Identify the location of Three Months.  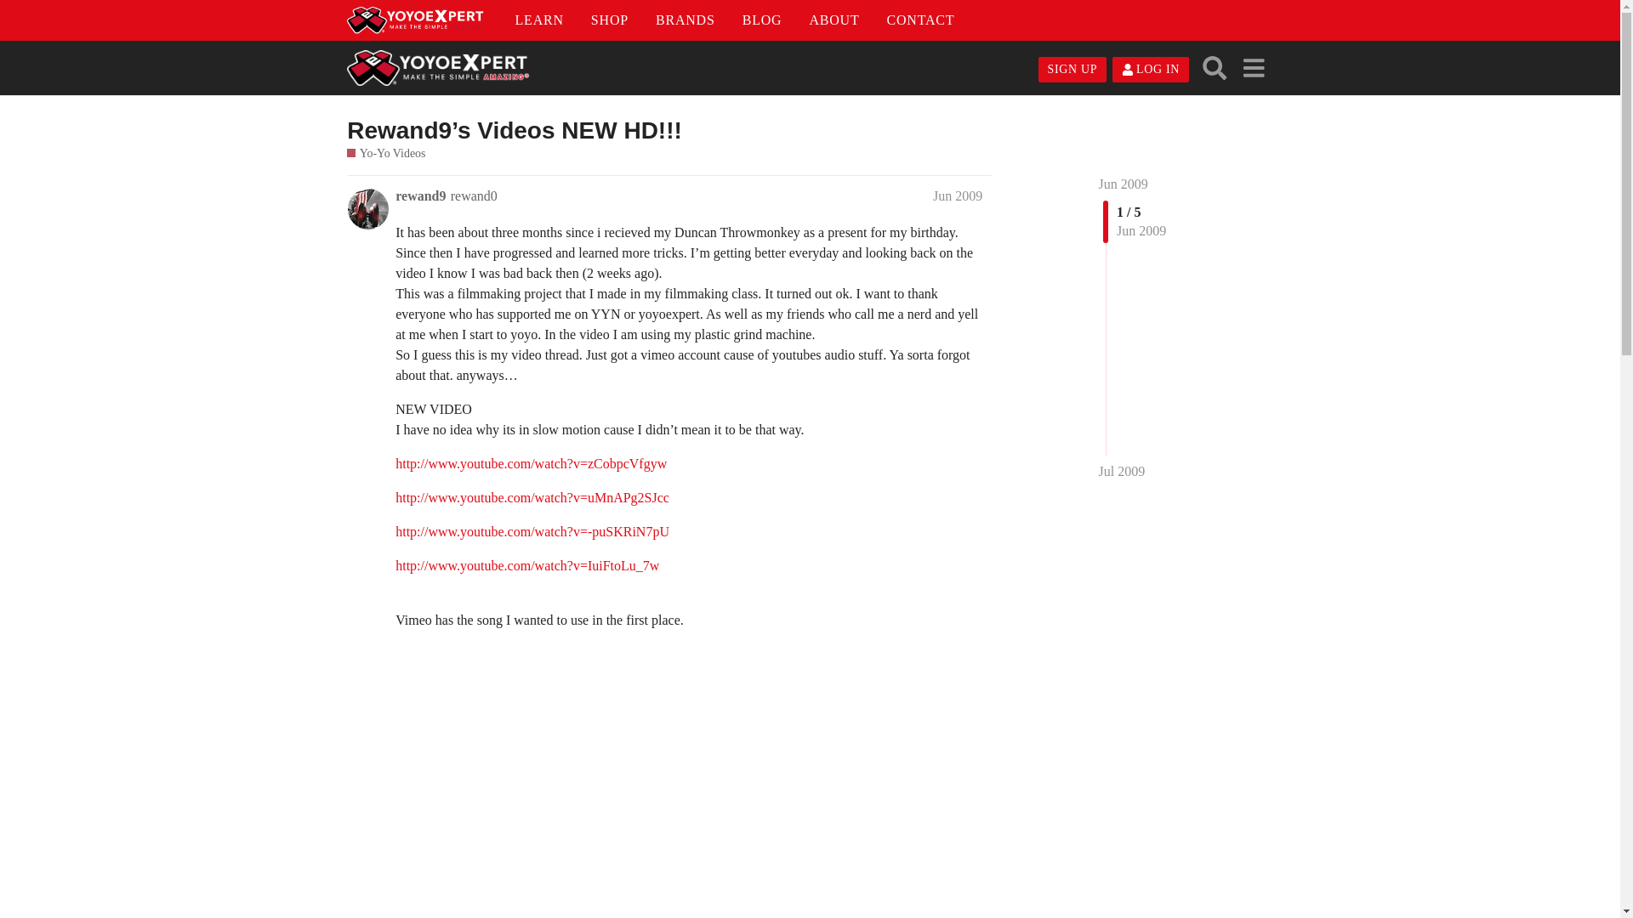
(667, 773).